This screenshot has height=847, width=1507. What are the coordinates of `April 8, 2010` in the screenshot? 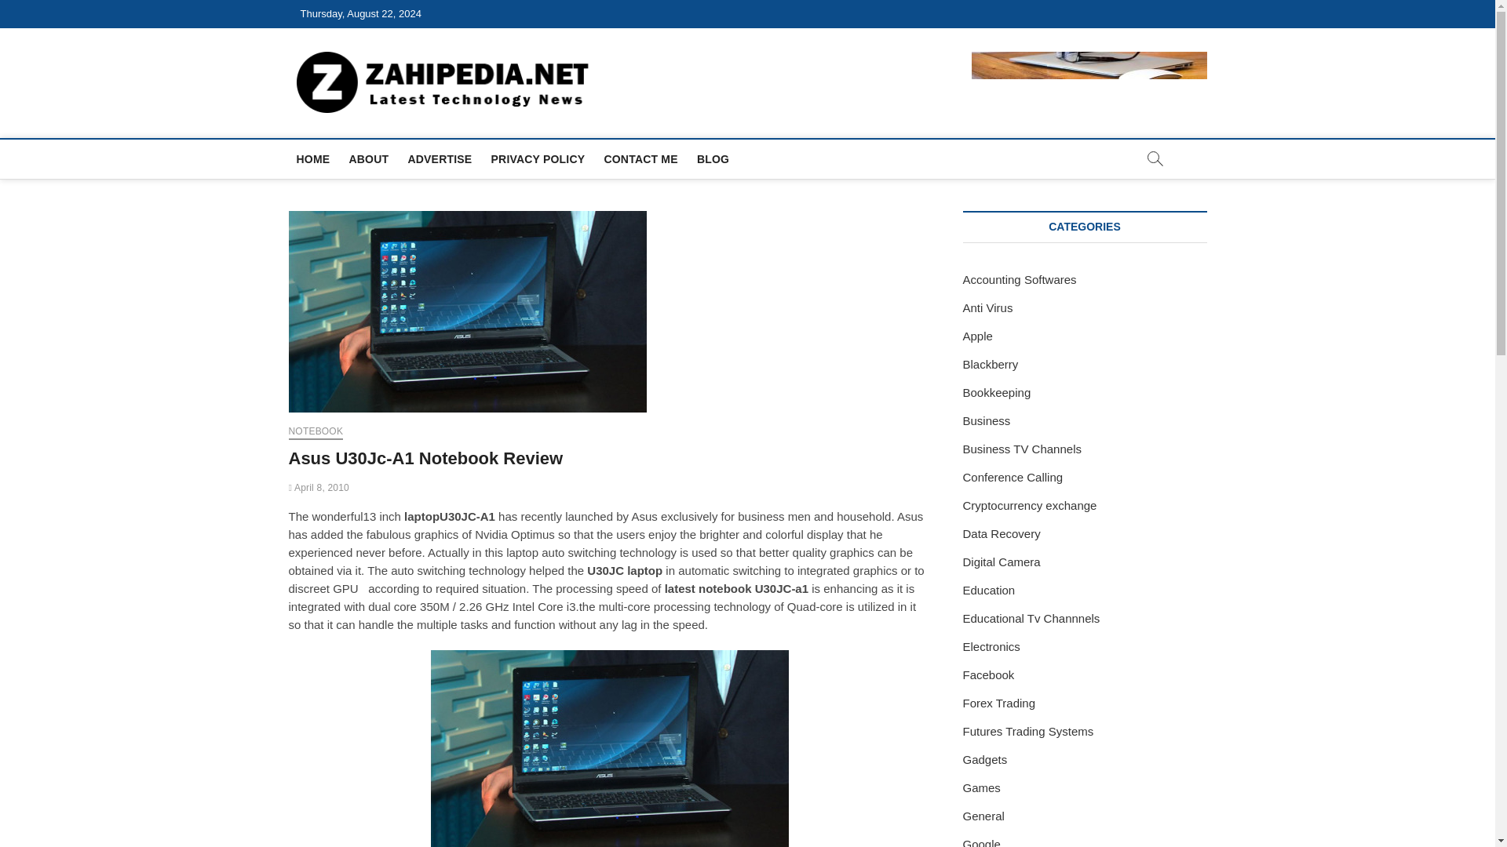 It's located at (319, 487).